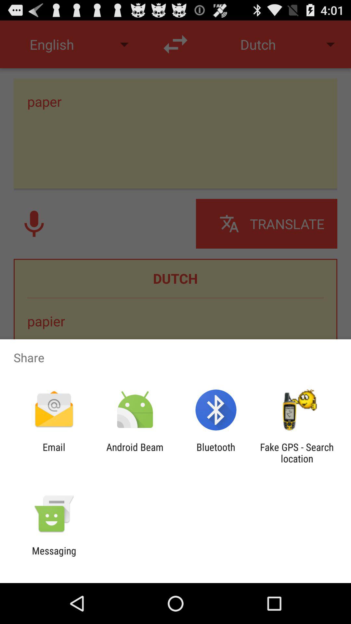 Image resolution: width=351 pixels, height=624 pixels. Describe the element at coordinates (135, 453) in the screenshot. I see `jump to android beam app` at that location.